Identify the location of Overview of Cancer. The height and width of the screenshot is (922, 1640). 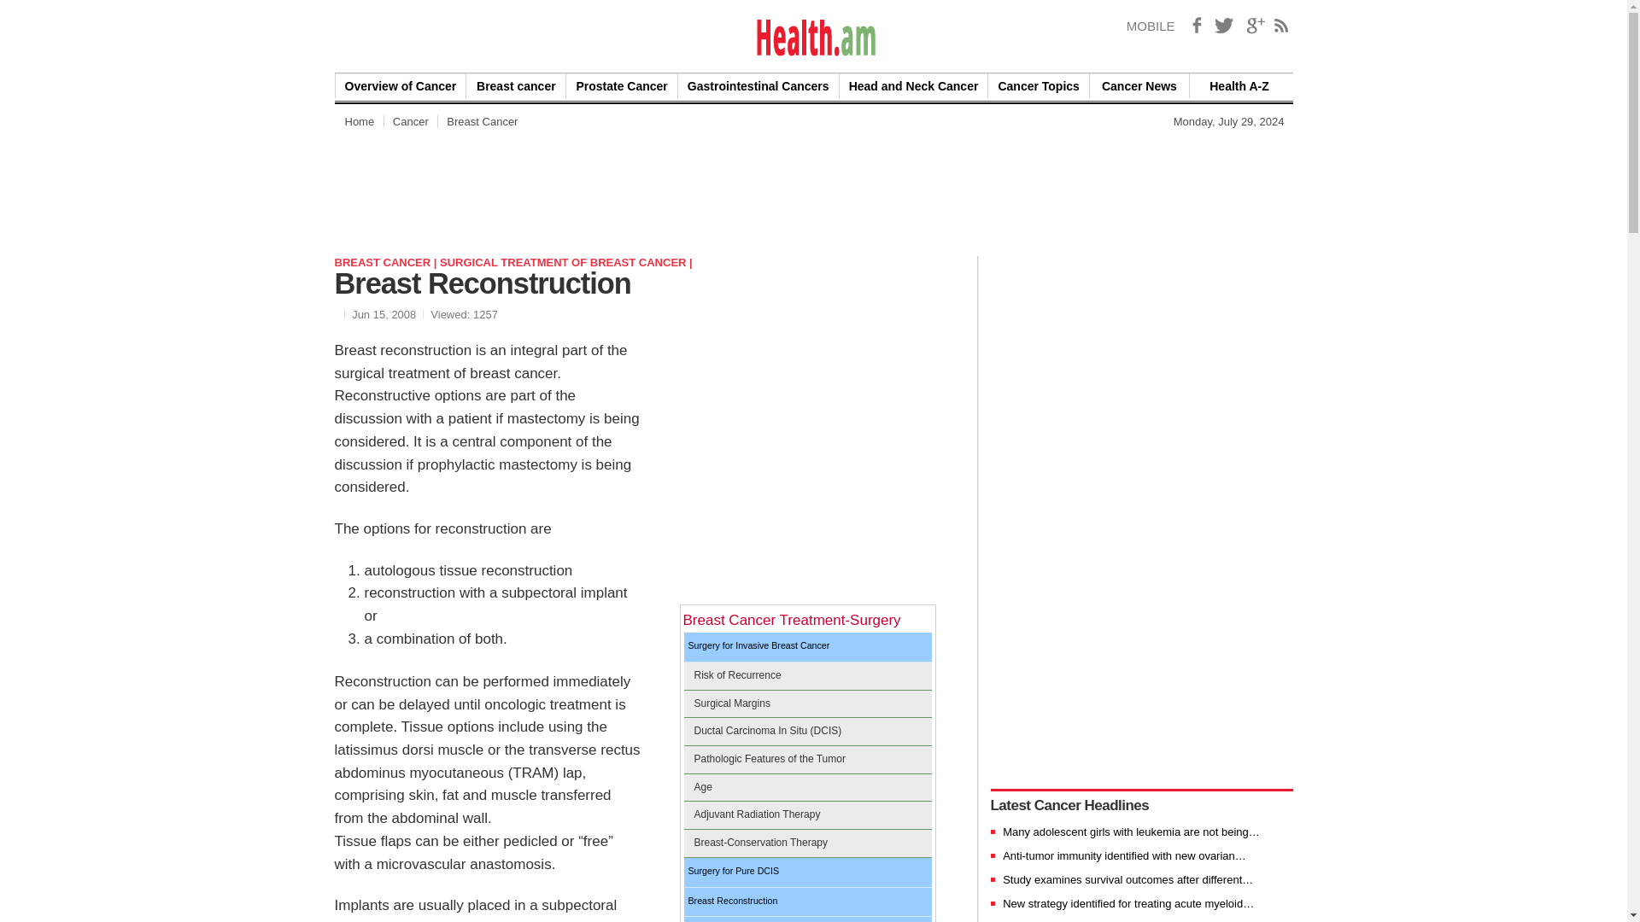
(400, 85).